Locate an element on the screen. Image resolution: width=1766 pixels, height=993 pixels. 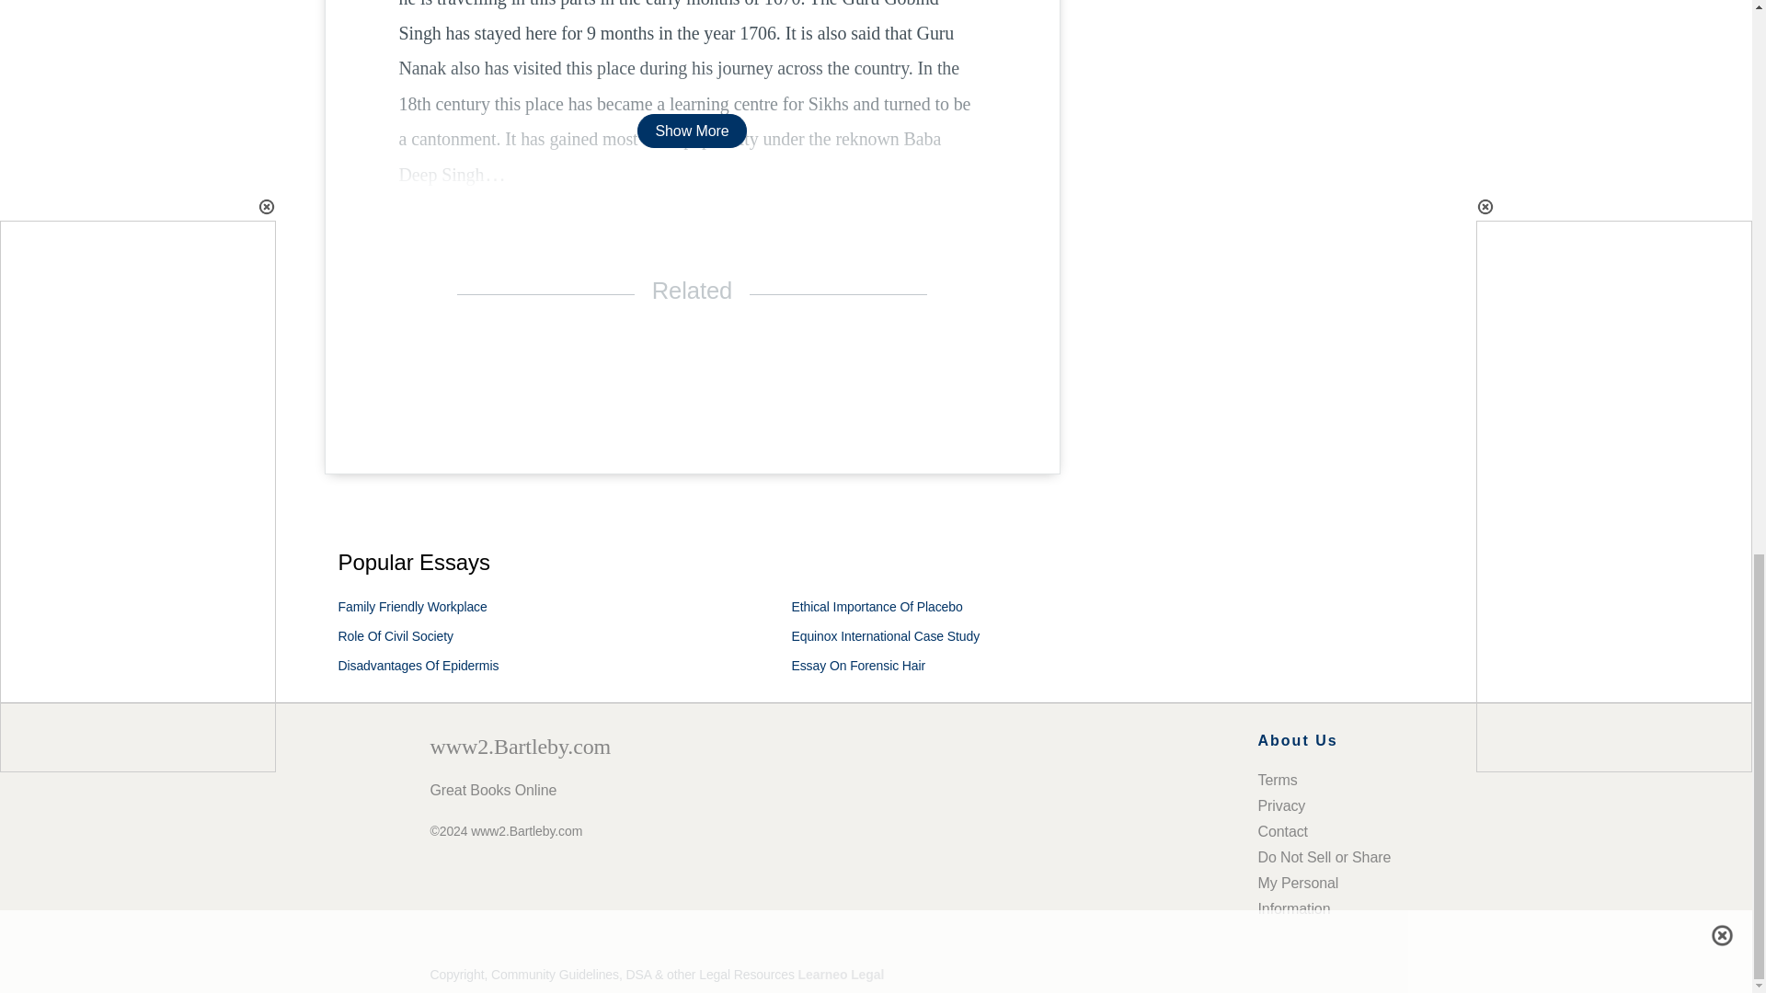
Privacy is located at coordinates (1282, 805).